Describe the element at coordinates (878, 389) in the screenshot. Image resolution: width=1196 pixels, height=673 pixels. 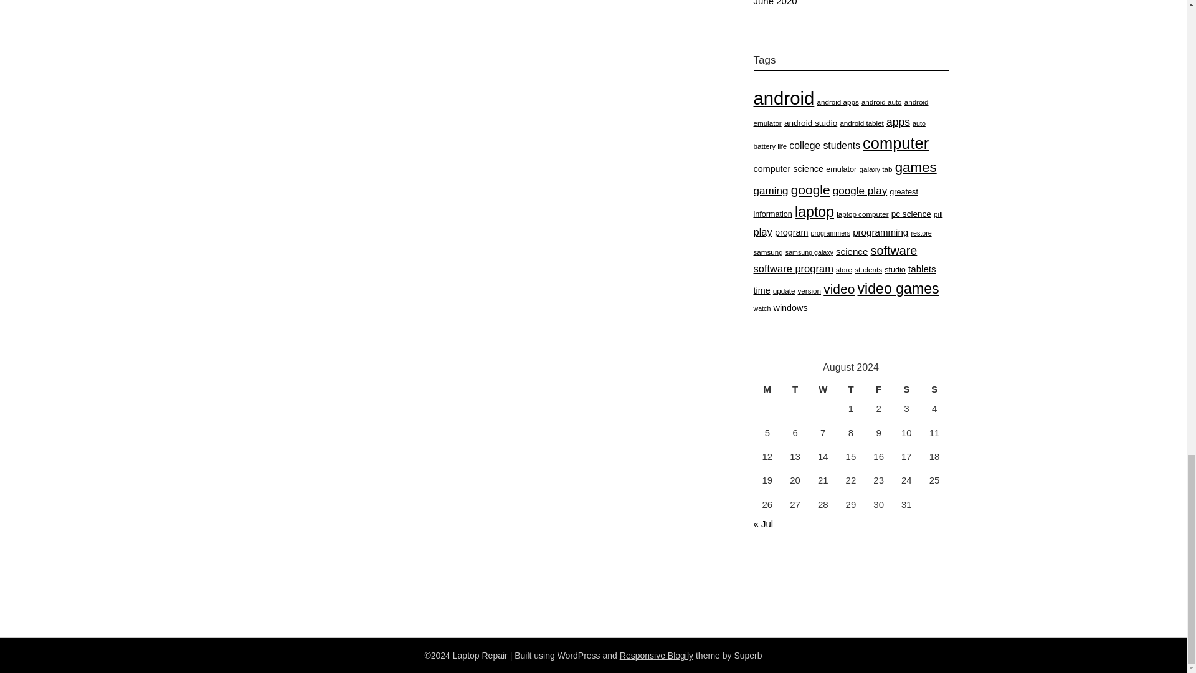
I see `Friday` at that location.